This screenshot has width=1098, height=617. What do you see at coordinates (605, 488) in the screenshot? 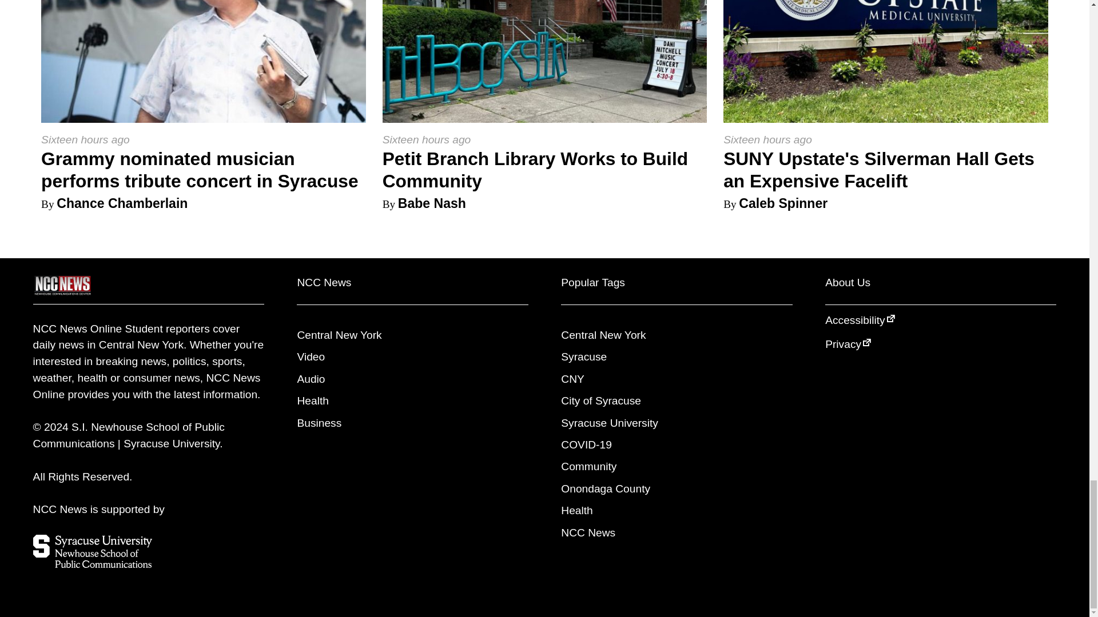
I see `Onondaga County` at bounding box center [605, 488].